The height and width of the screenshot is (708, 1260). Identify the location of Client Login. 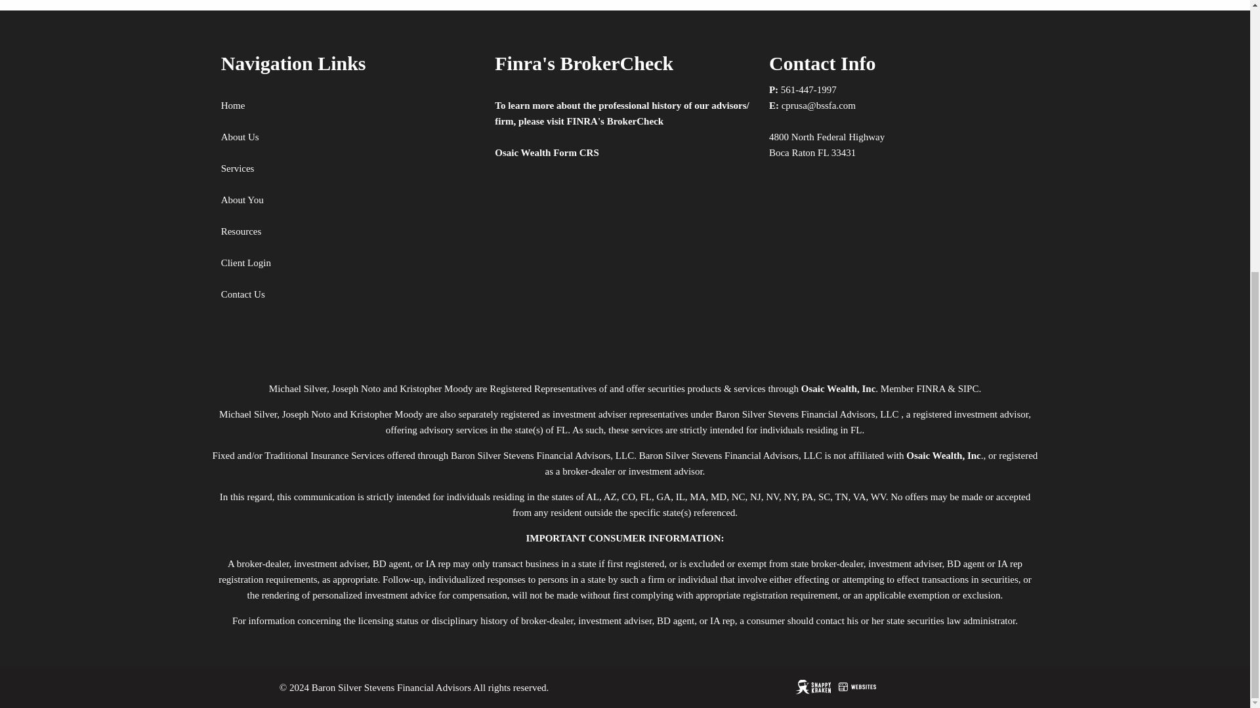
(245, 263).